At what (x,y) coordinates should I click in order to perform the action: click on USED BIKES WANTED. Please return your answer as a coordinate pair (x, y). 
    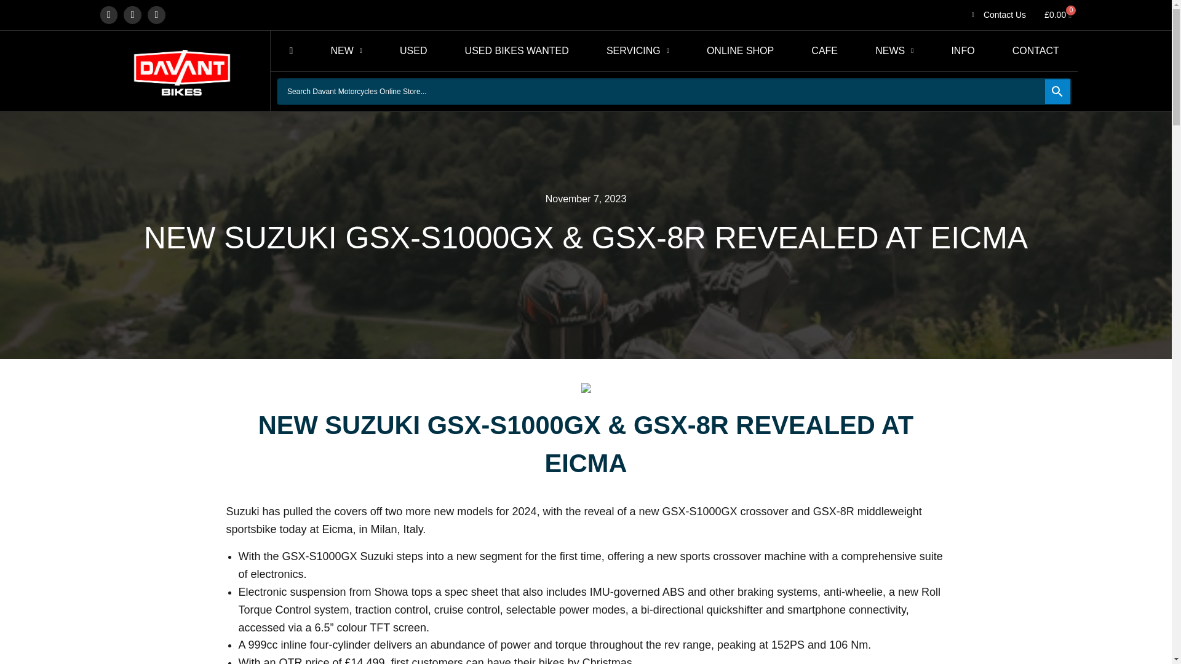
    Looking at the image, I should click on (517, 50).